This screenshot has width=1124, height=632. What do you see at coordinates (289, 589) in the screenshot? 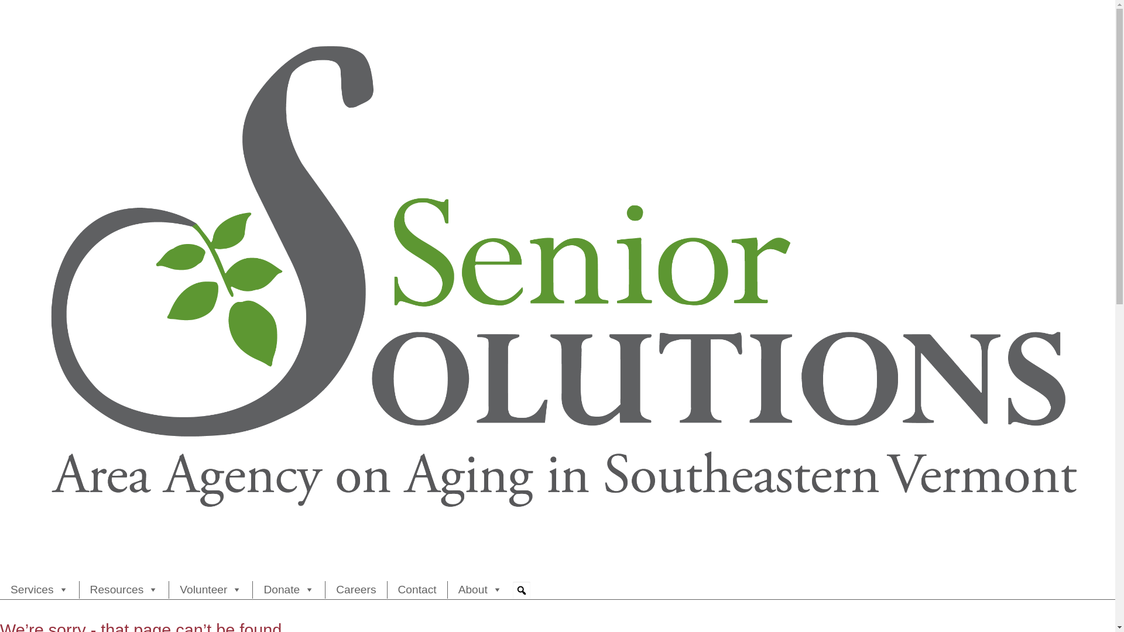
I see `Donate` at bounding box center [289, 589].